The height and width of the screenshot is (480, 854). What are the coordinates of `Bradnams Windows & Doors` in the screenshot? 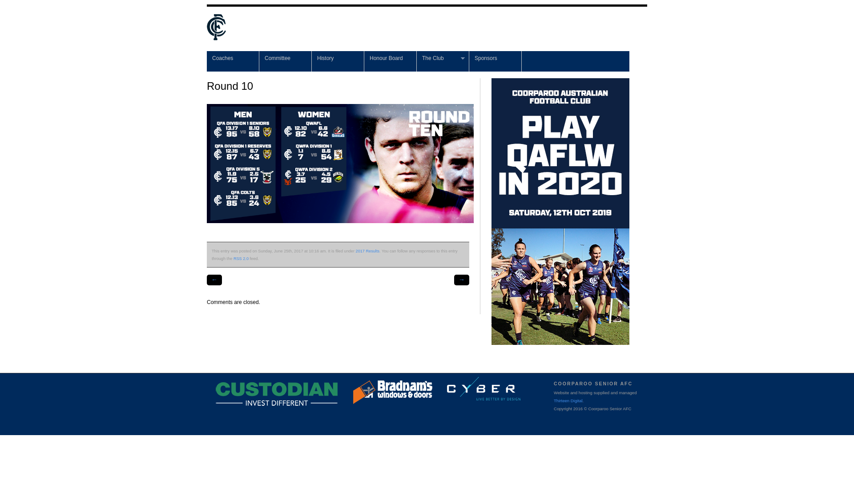 It's located at (403, 395).